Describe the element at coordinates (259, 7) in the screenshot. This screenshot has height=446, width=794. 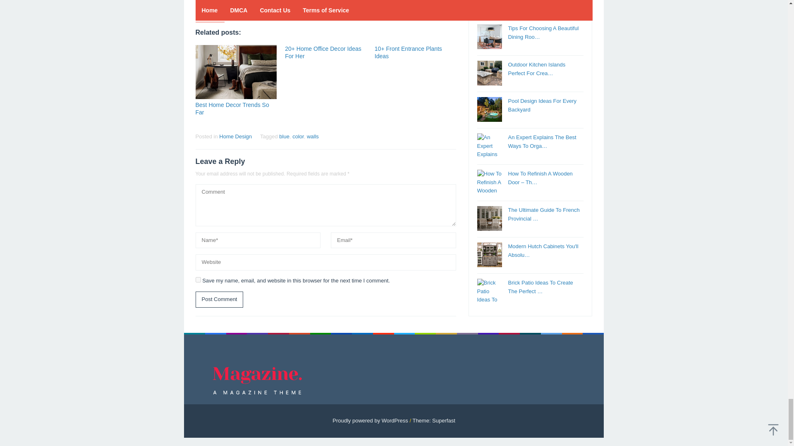
I see `Whatsapp` at that location.